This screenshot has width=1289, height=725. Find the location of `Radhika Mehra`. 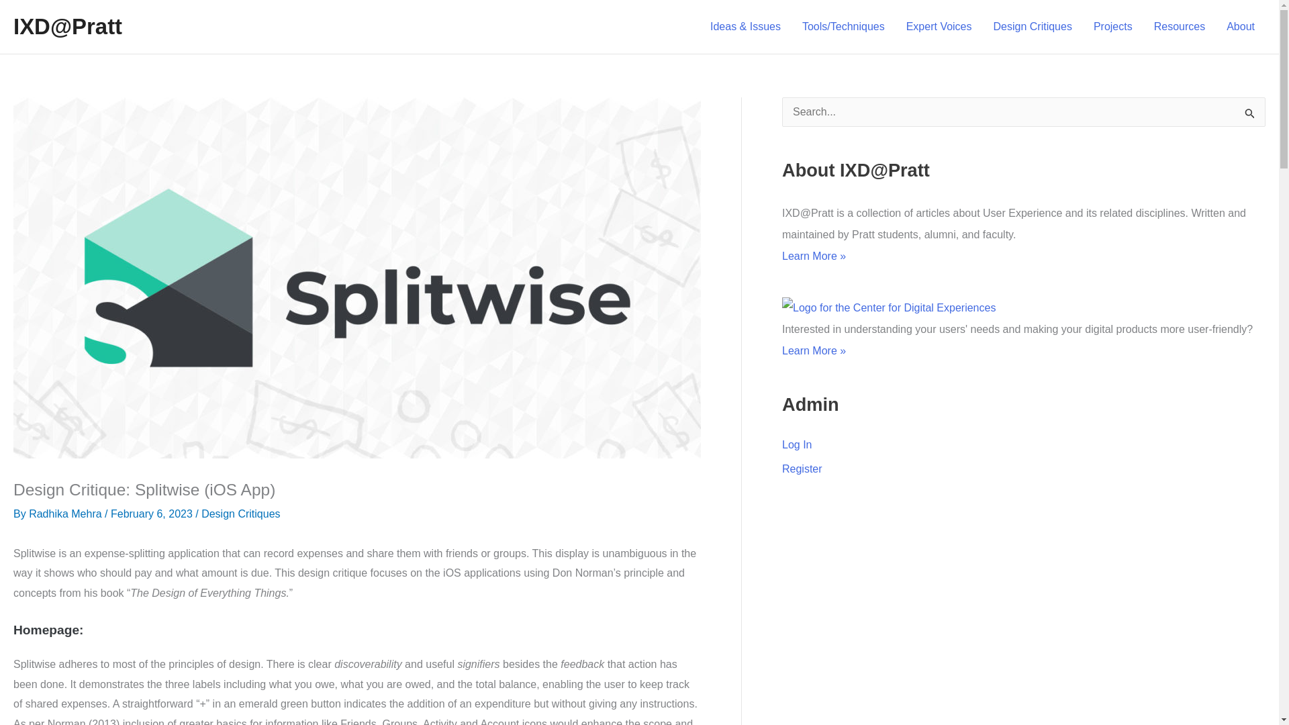

Radhika Mehra is located at coordinates (66, 514).